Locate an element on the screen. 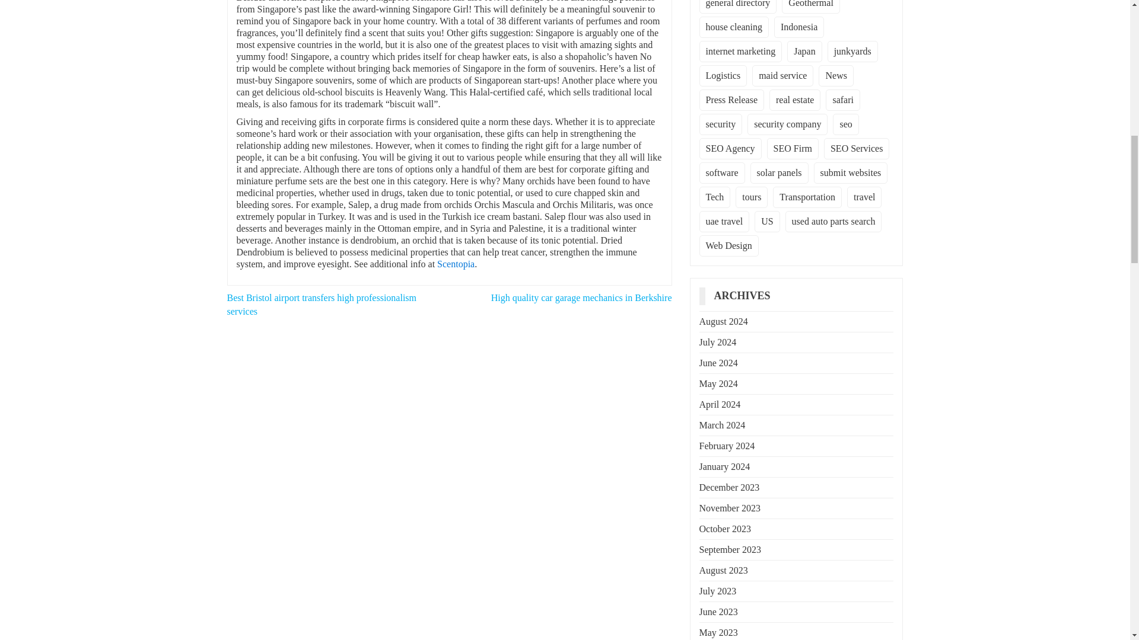 The width and height of the screenshot is (1139, 640). High quality car garage mechanics in Berkshire is located at coordinates (581, 297).